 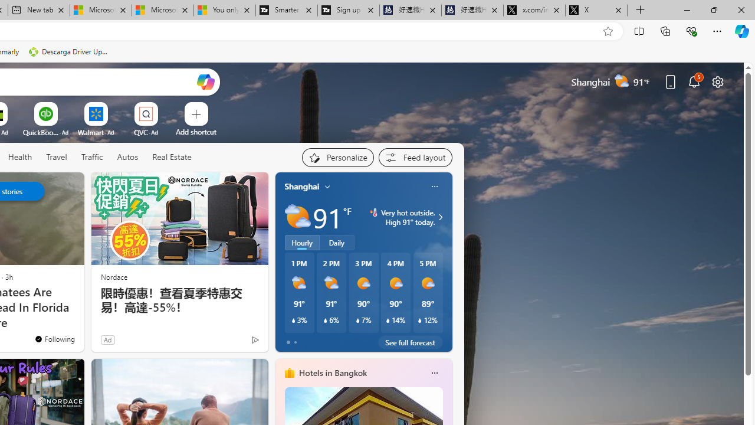 What do you see at coordinates (196, 132) in the screenshot?
I see `Add a site` at bounding box center [196, 132].